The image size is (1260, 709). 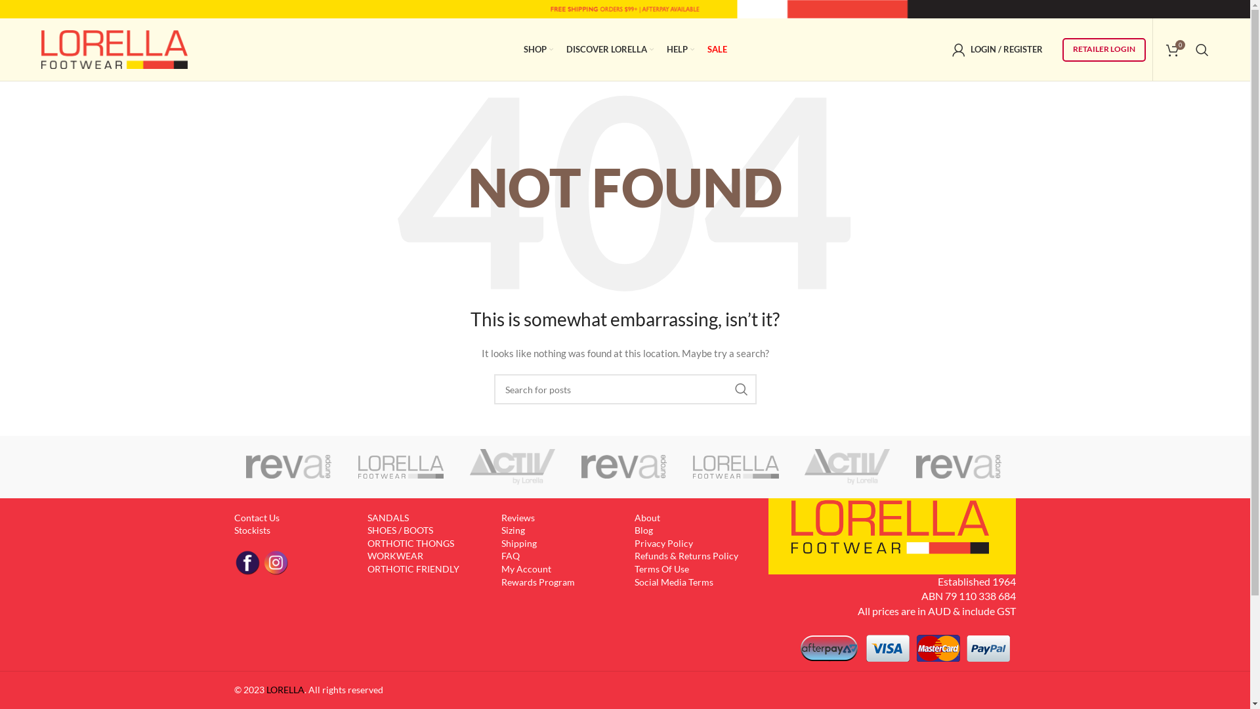 I want to click on WORKWEAR, so click(x=395, y=555).